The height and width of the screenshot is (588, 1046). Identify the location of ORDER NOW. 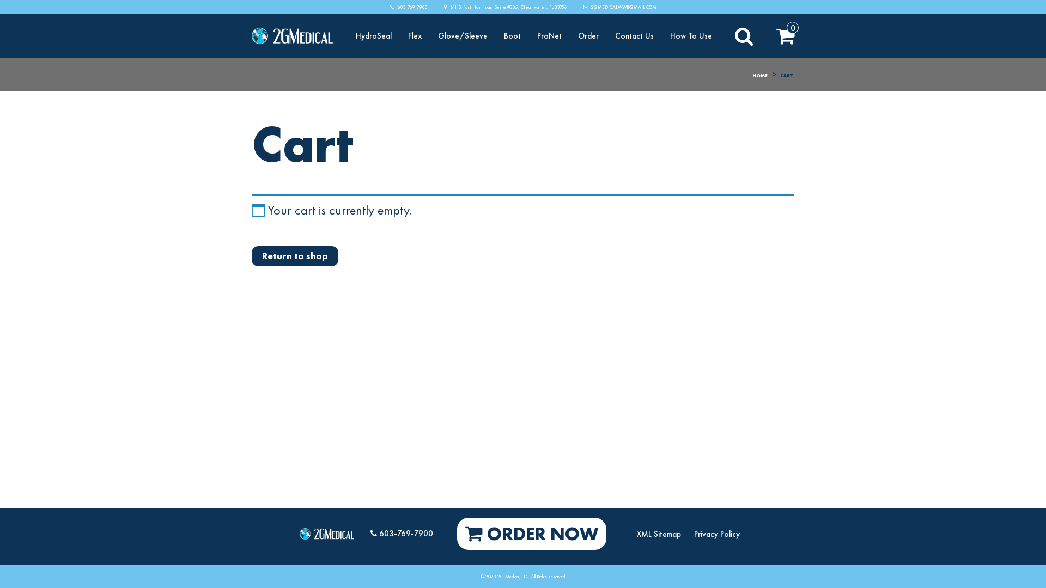
(532, 534).